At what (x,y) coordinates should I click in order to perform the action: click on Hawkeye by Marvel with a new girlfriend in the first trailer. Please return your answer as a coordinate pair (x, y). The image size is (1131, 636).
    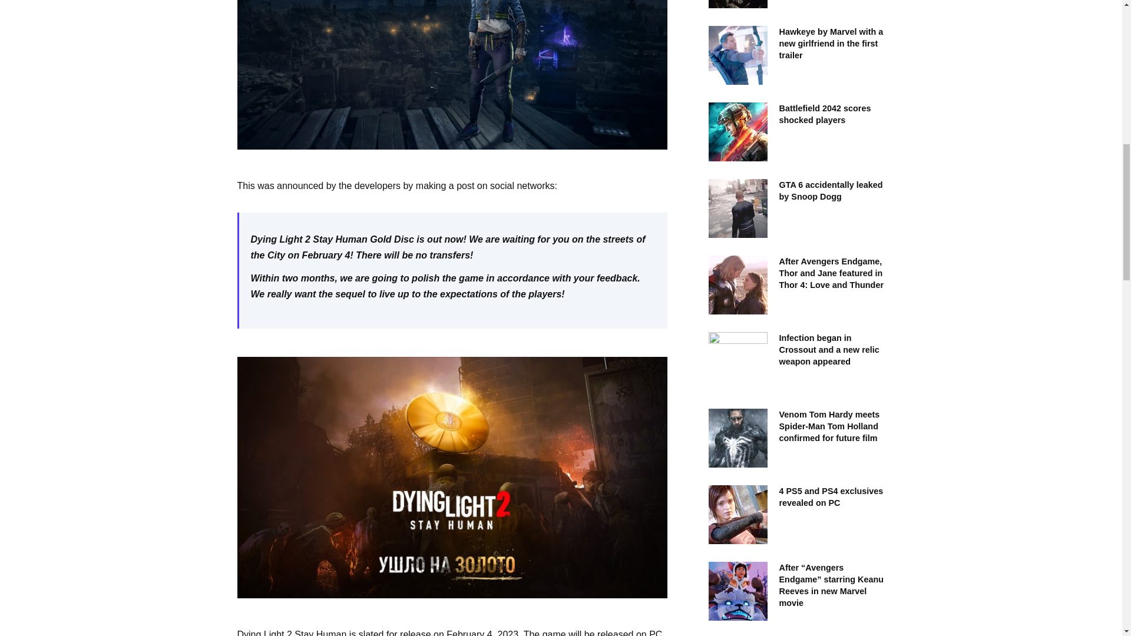
    Looking at the image, I should click on (831, 44).